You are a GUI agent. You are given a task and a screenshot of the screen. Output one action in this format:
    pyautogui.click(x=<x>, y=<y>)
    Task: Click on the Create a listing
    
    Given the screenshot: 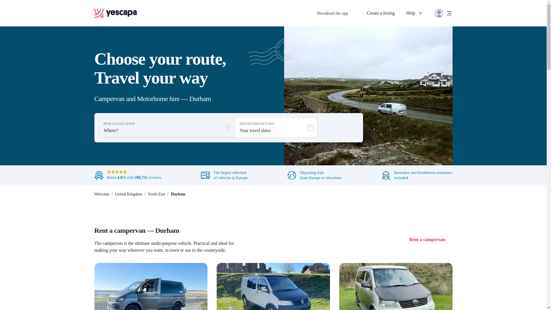 What is the action you would take?
    pyautogui.click(x=381, y=13)
    